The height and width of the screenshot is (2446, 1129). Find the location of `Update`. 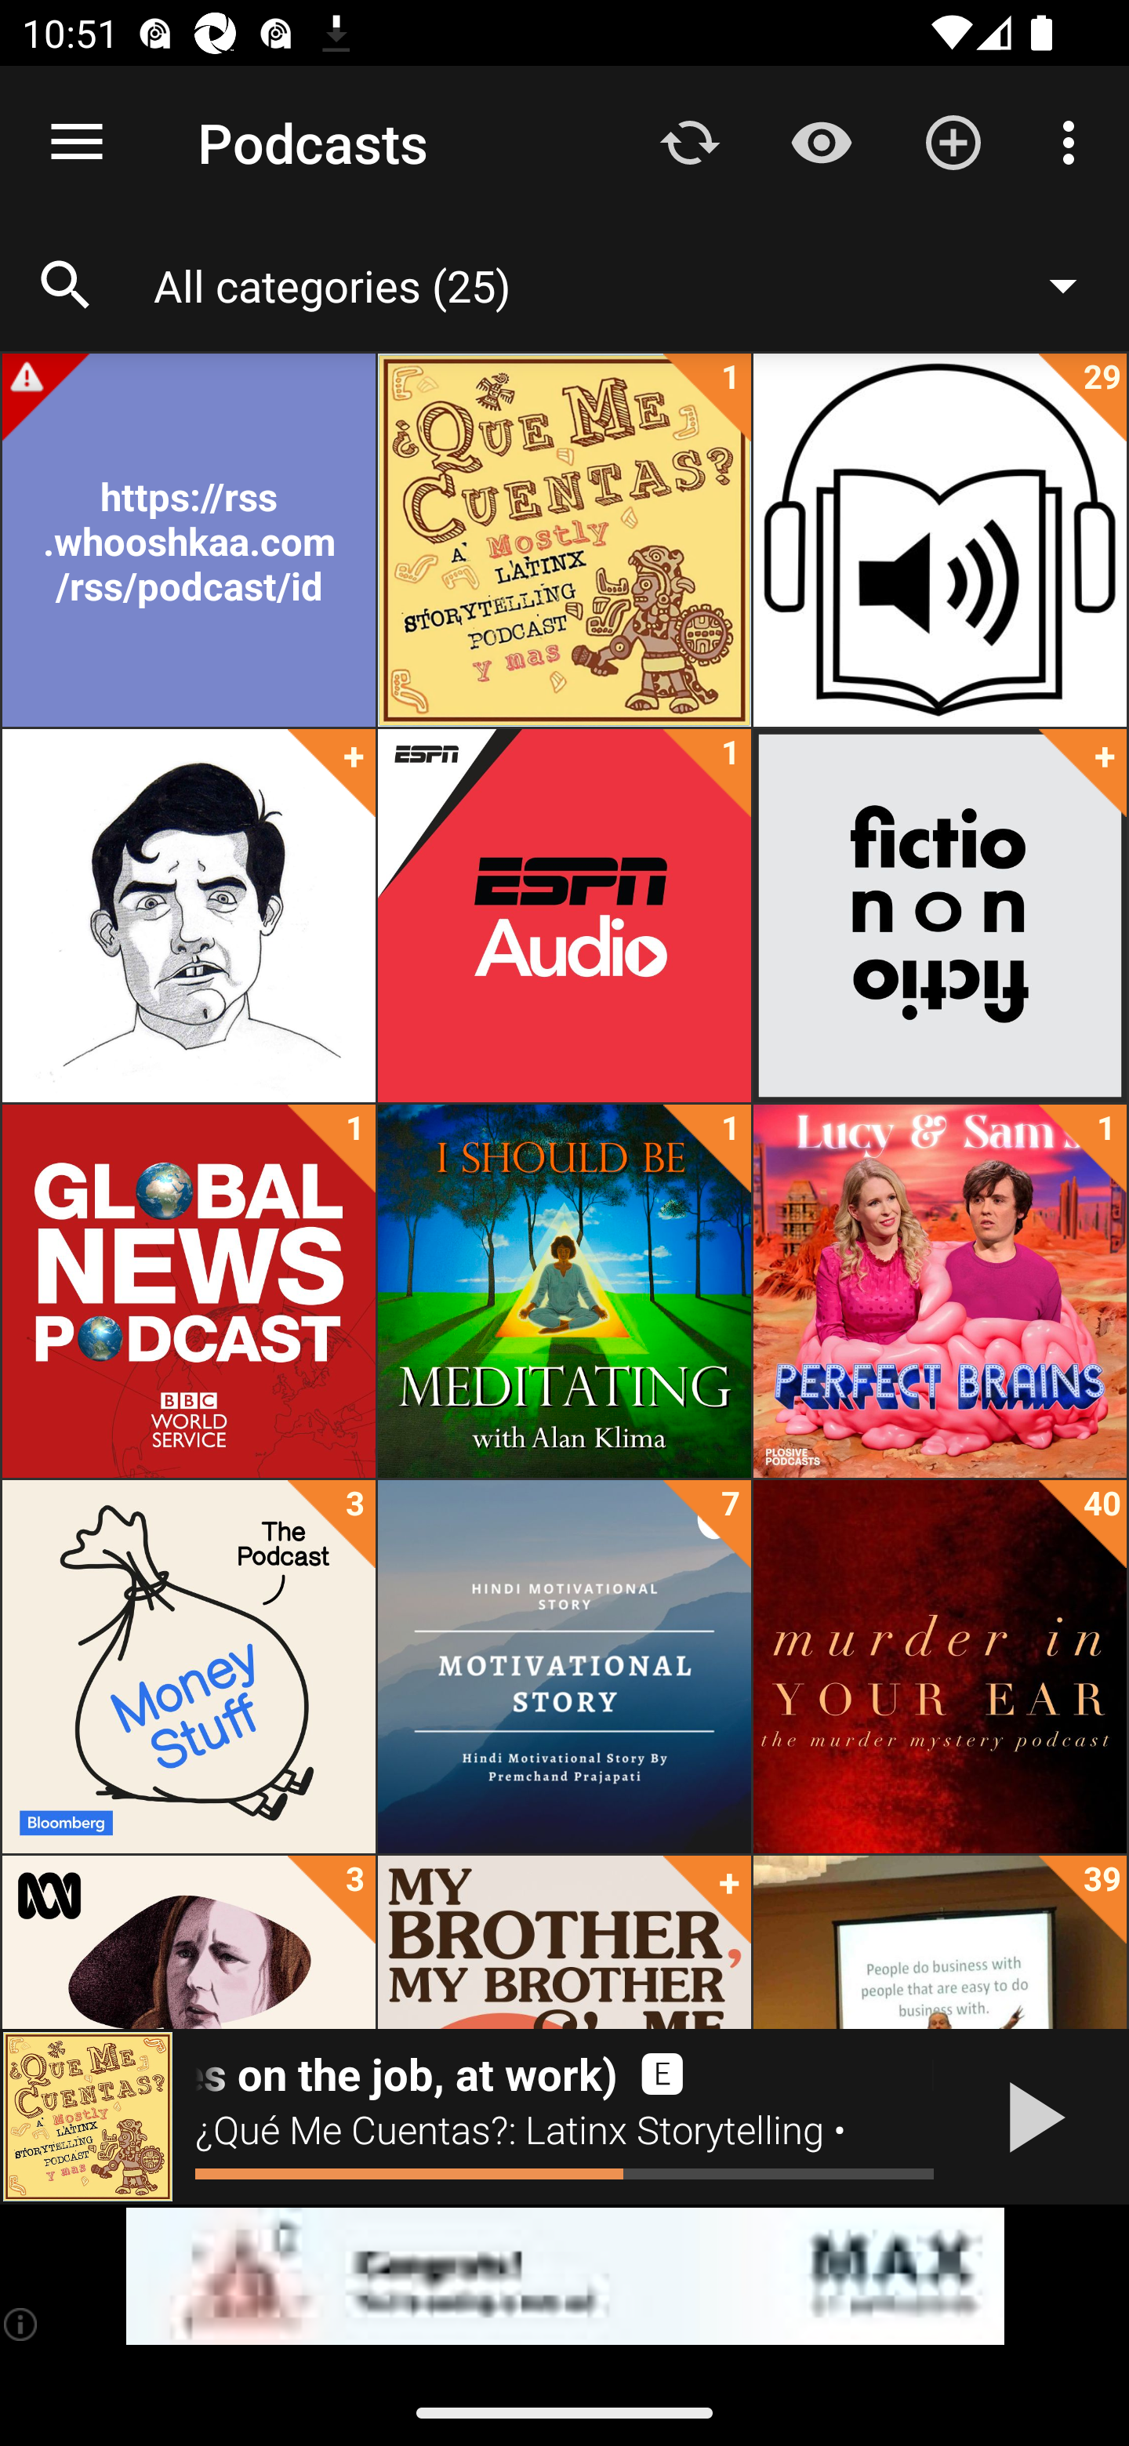

Update is located at coordinates (690, 141).